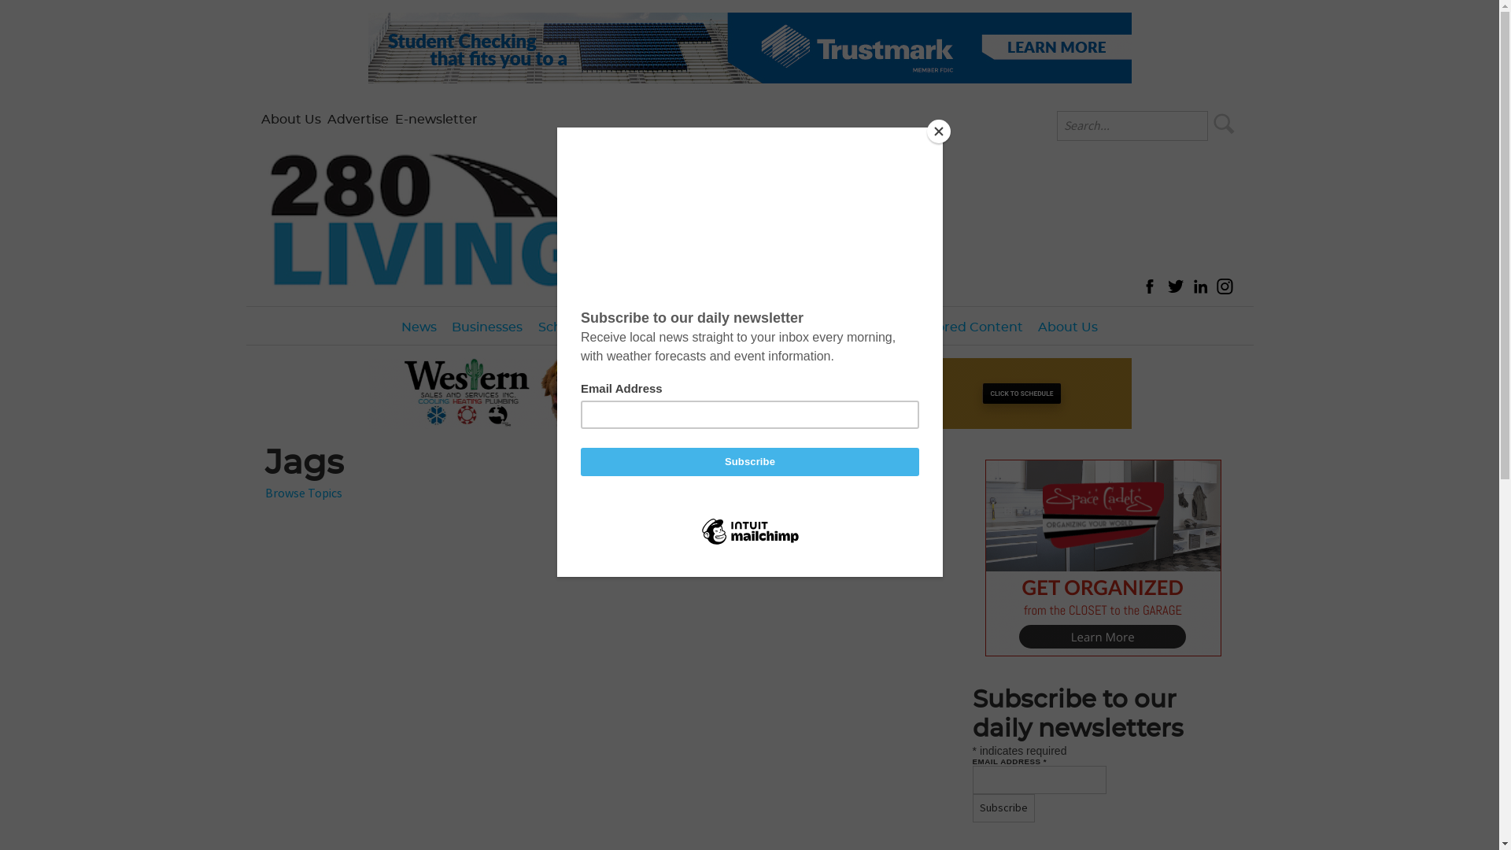 The height and width of the screenshot is (850, 1511). Describe the element at coordinates (1225, 286) in the screenshot. I see `instagram` at that location.